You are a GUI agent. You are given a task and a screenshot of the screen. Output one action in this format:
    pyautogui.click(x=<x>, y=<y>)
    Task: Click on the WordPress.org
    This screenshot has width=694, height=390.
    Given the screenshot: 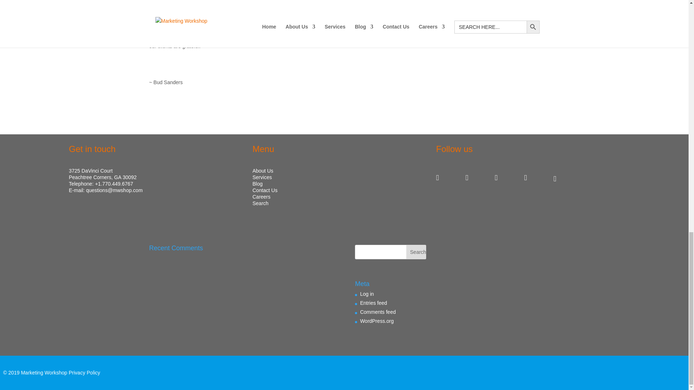 What is the action you would take?
    pyautogui.click(x=377, y=321)
    